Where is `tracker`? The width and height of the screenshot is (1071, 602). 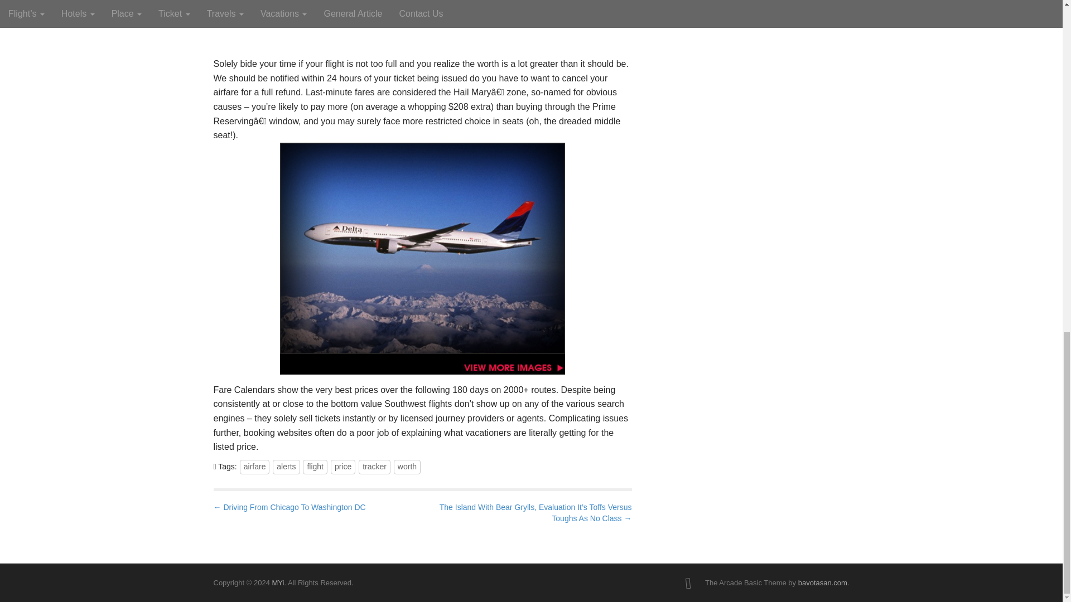
tracker is located at coordinates (375, 467).